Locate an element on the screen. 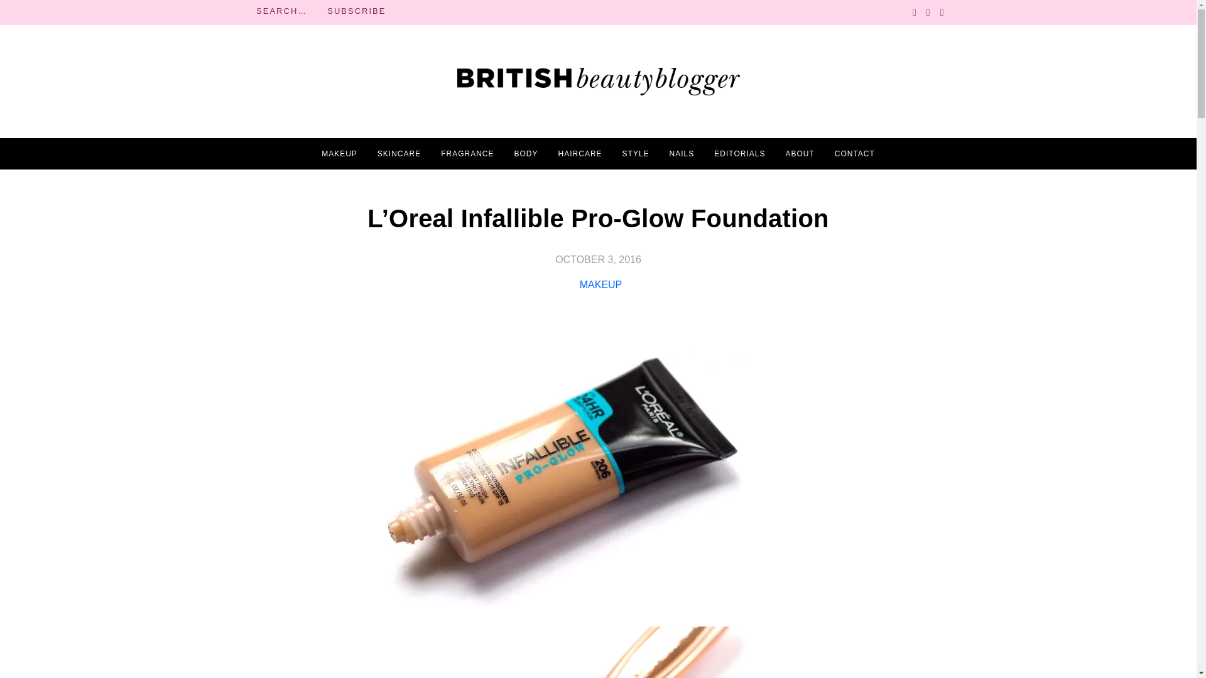 The height and width of the screenshot is (678, 1206). CONTACT is located at coordinates (854, 154).